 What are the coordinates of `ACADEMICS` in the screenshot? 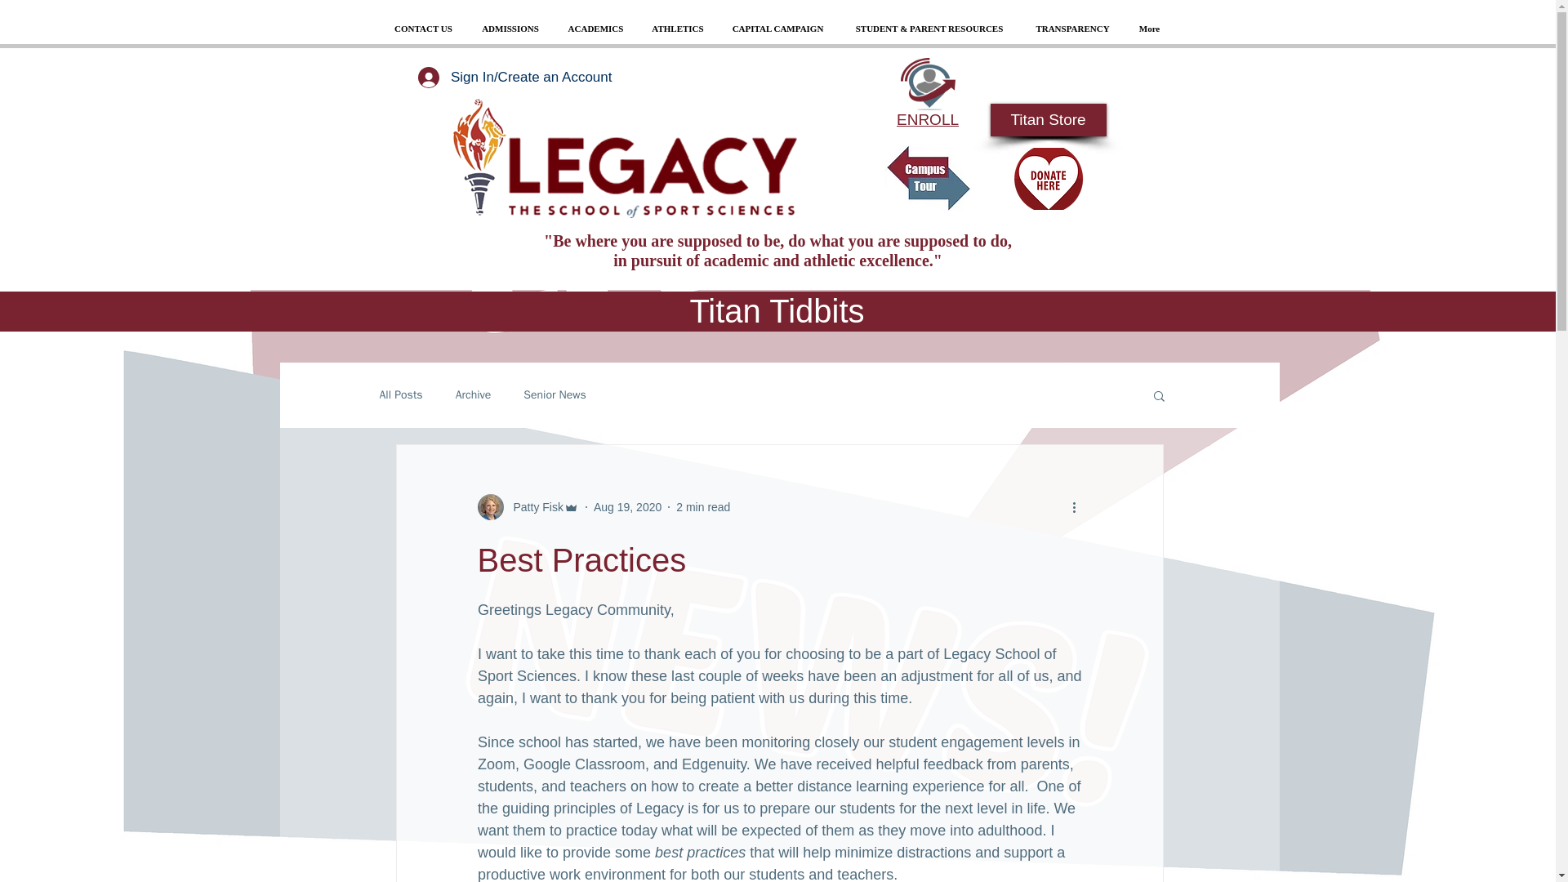 It's located at (595, 29).